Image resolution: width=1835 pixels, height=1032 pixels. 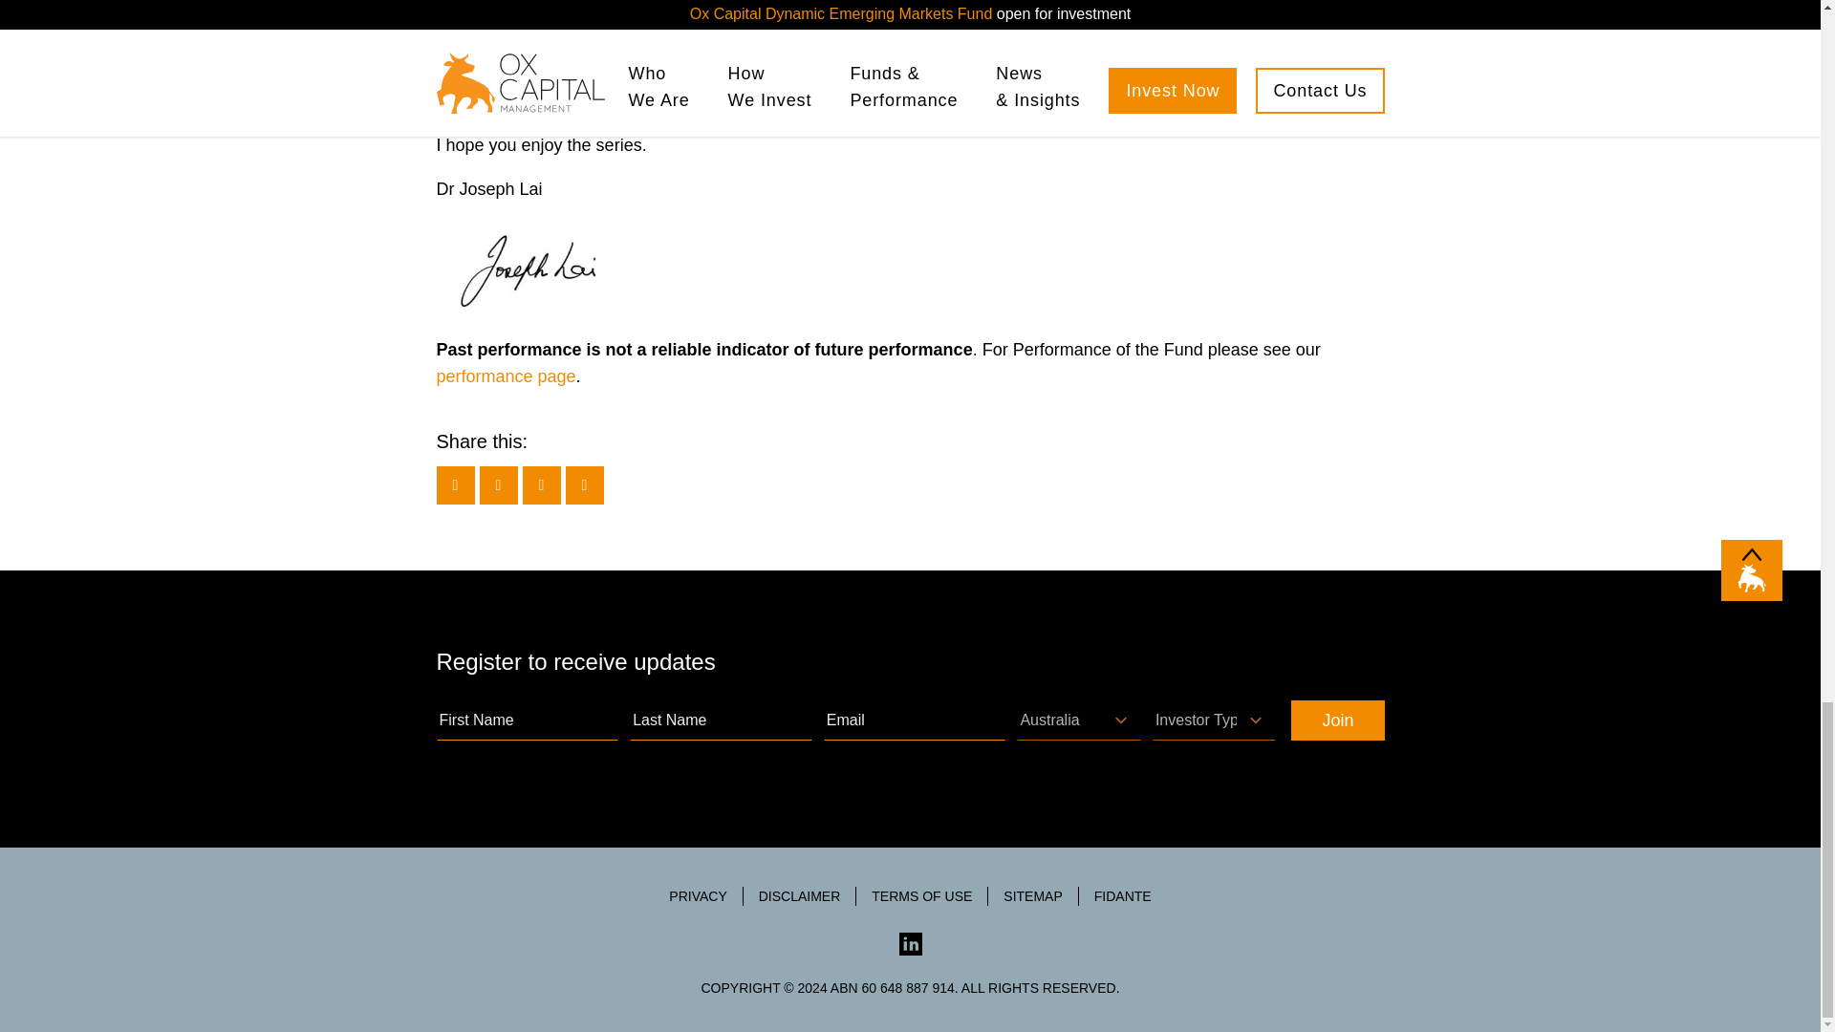 I want to click on Join, so click(x=1337, y=720).